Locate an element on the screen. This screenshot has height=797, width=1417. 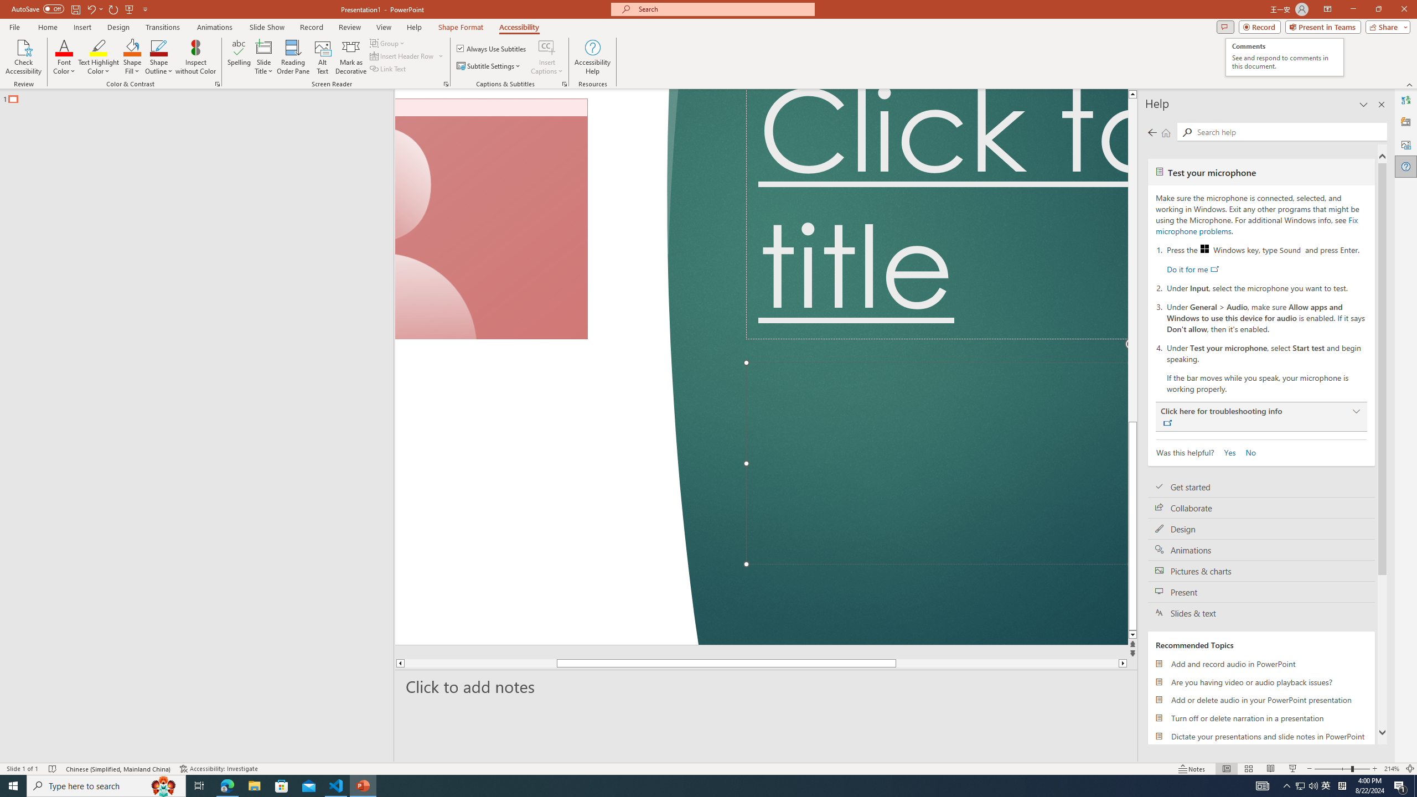
Task Pane Options is located at coordinates (1364, 105).